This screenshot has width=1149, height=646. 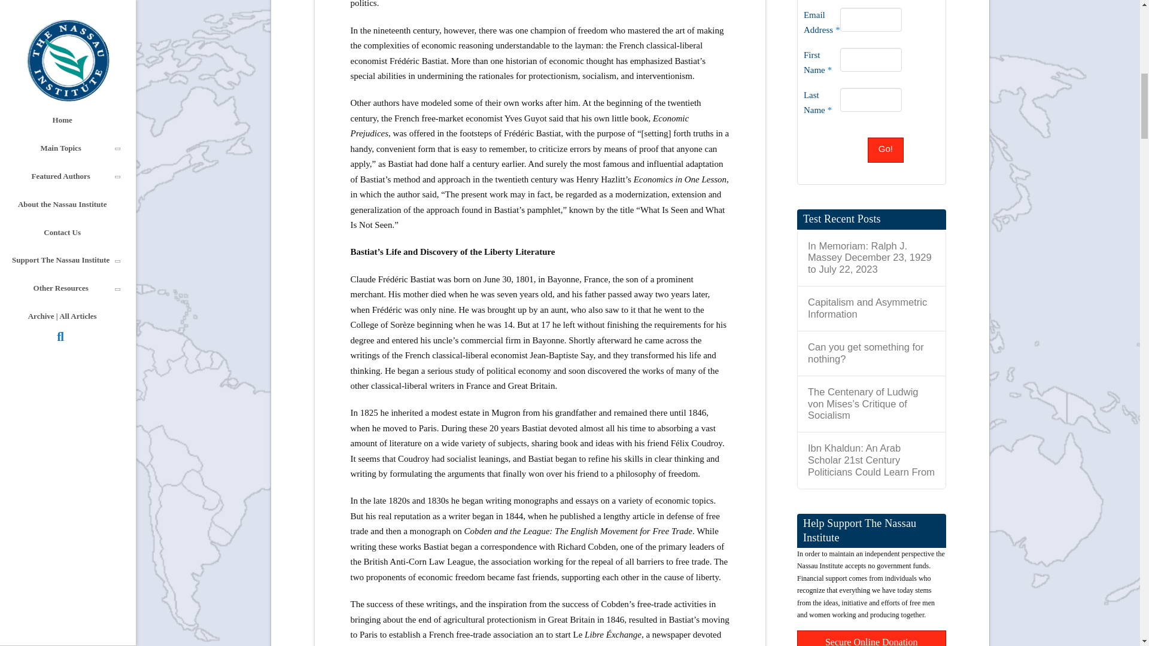 What do you see at coordinates (885, 150) in the screenshot?
I see `Go!` at bounding box center [885, 150].